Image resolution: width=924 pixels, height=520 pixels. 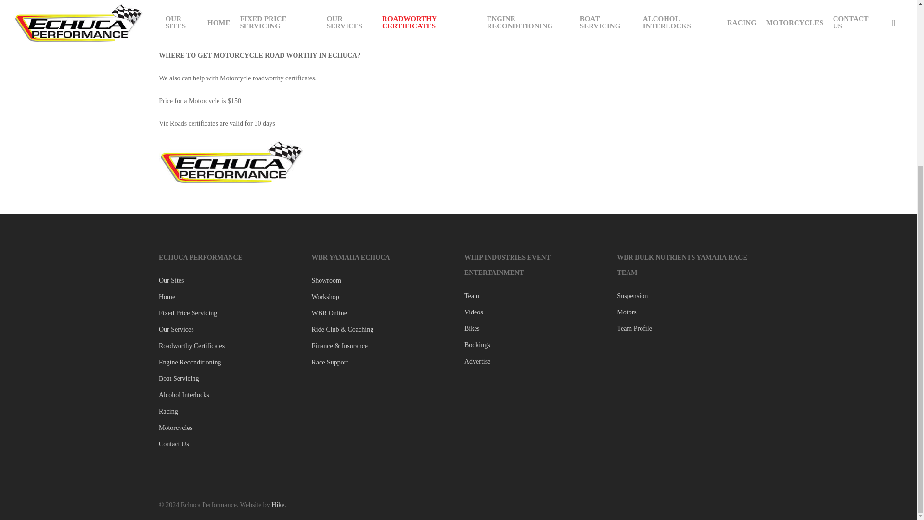 What do you see at coordinates (229, 297) in the screenshot?
I see `Home` at bounding box center [229, 297].